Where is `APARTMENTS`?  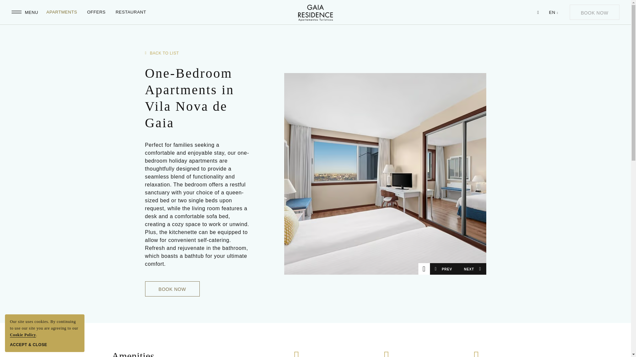
APARTMENTS is located at coordinates (131, 12).